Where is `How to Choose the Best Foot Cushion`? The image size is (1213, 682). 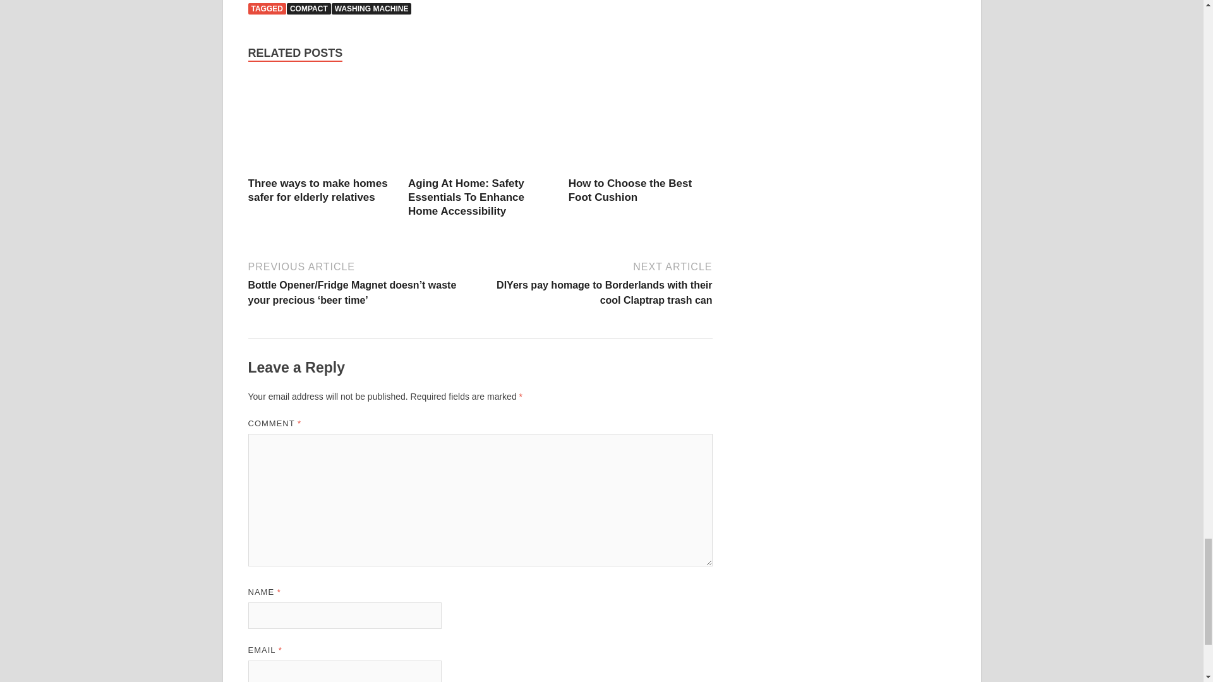
How to Choose the Best Foot Cushion is located at coordinates (641, 126).